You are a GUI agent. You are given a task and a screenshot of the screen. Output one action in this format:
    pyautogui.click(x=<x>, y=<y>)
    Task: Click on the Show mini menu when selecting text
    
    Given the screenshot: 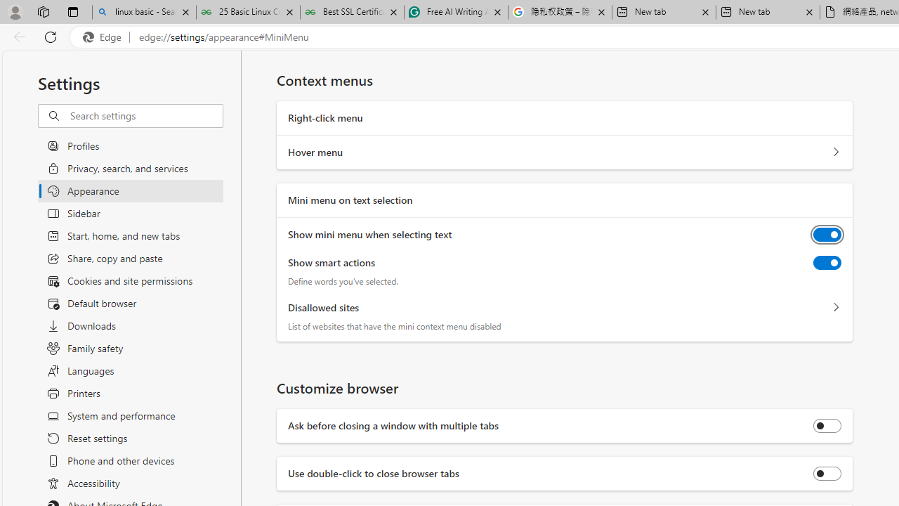 What is the action you would take?
    pyautogui.click(x=827, y=235)
    